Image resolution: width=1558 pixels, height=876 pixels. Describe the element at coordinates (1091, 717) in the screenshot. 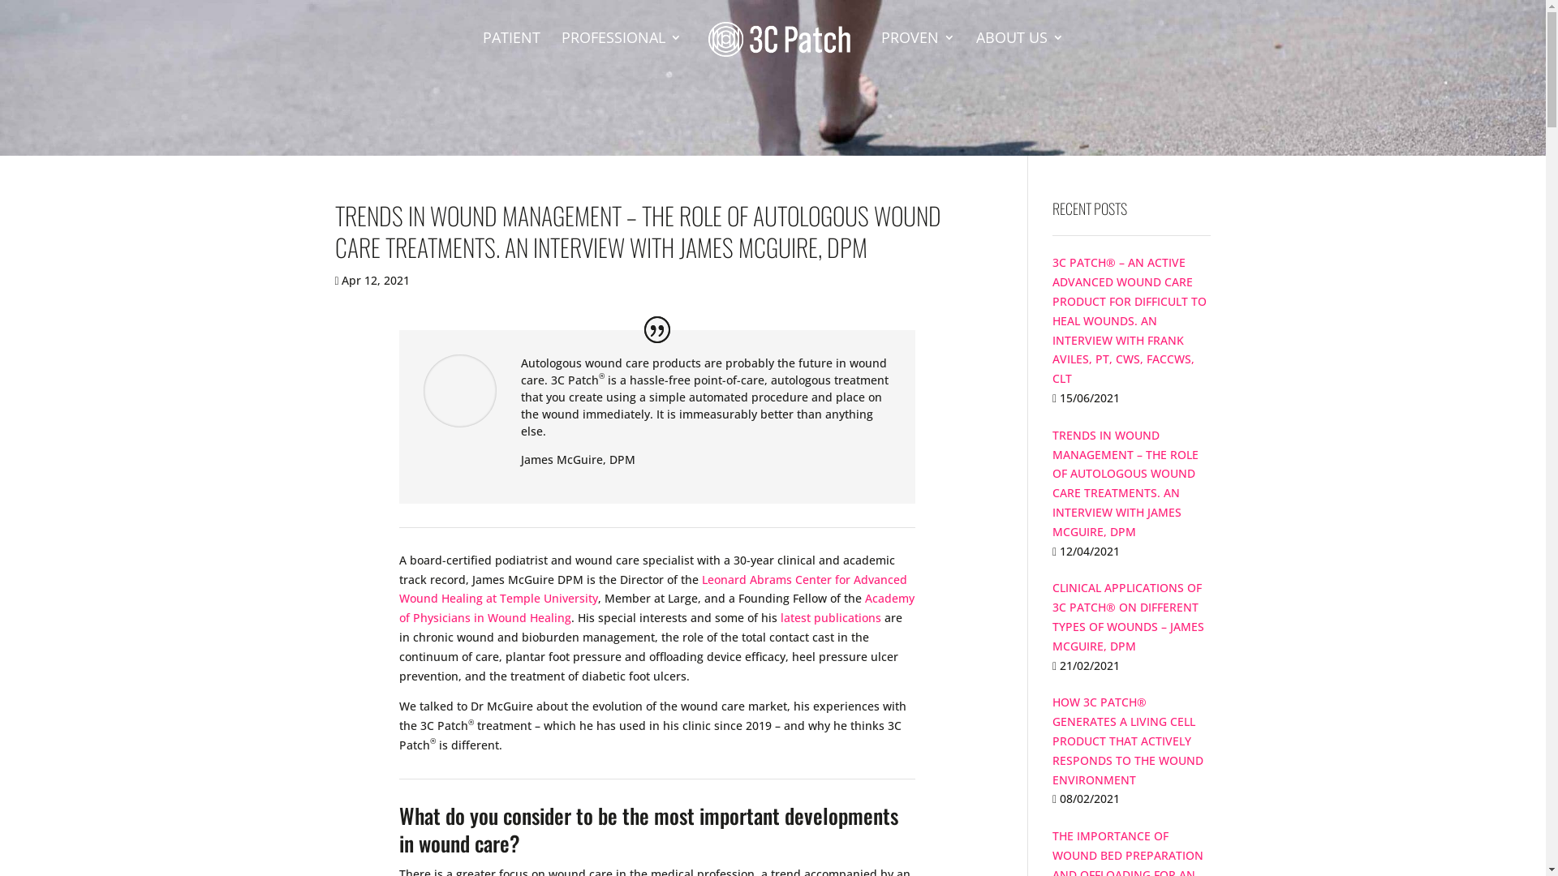

I see `Advanced Wound Care` at that location.